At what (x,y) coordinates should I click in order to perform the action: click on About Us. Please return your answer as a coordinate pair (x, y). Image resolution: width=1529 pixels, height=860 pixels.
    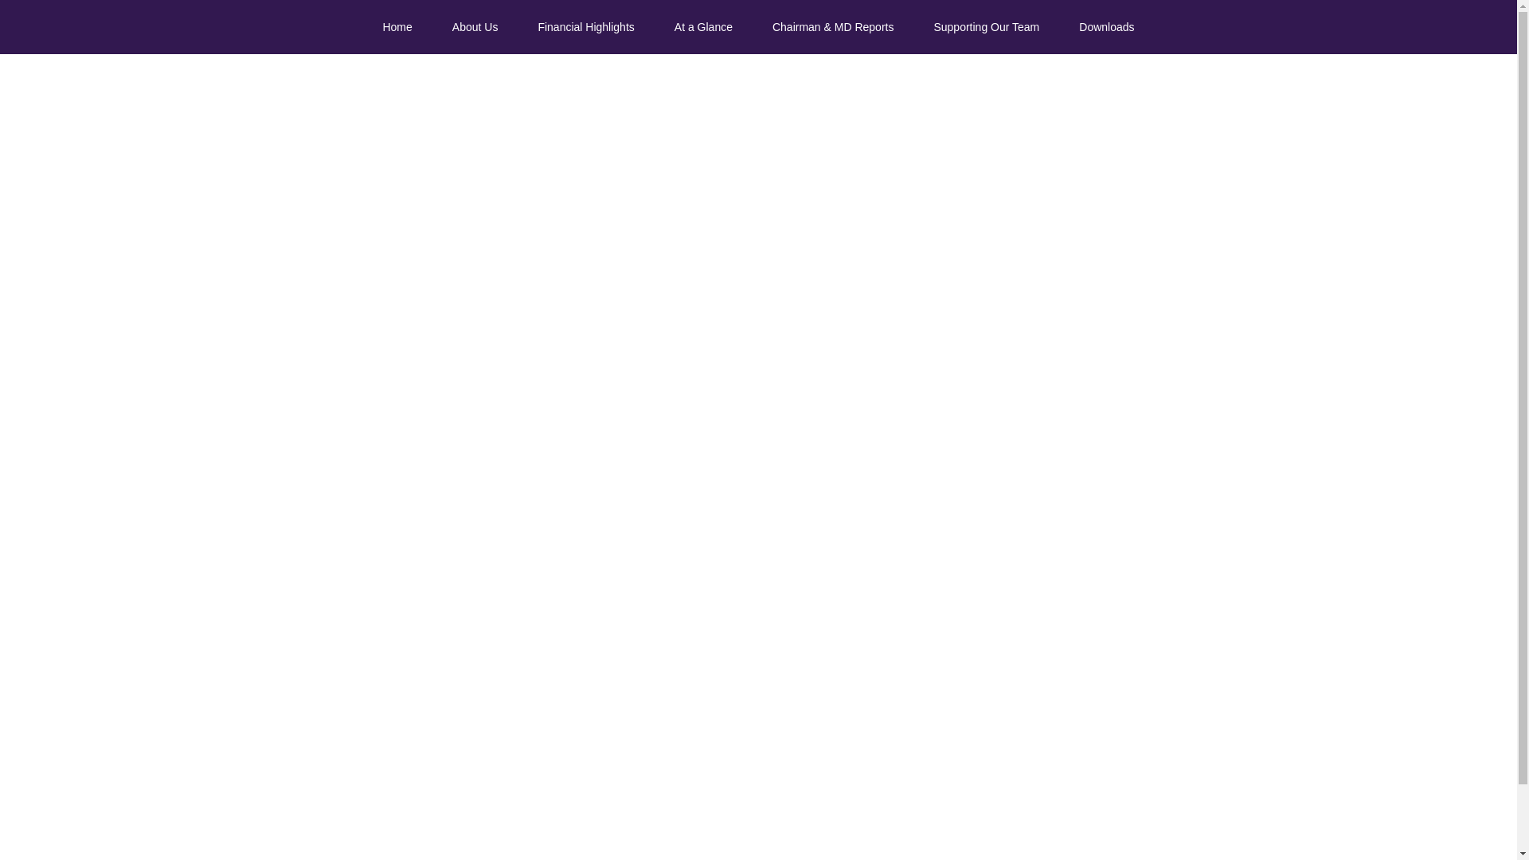
    Looking at the image, I should click on (475, 27).